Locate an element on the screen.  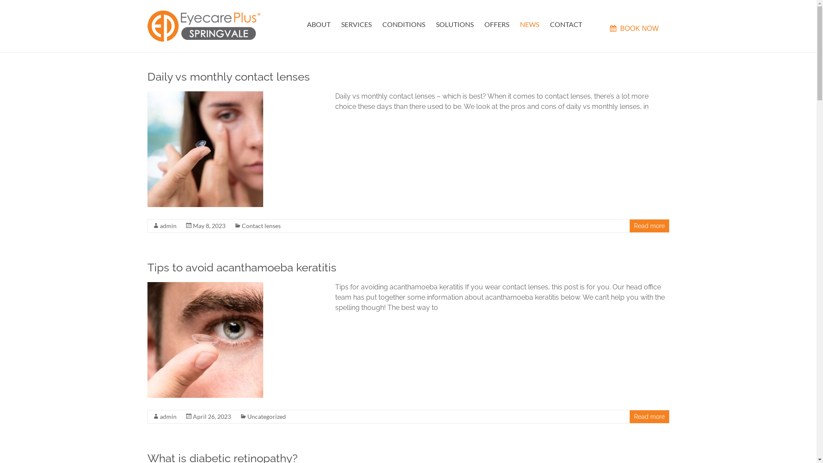
Uncategorized is located at coordinates (266, 417).